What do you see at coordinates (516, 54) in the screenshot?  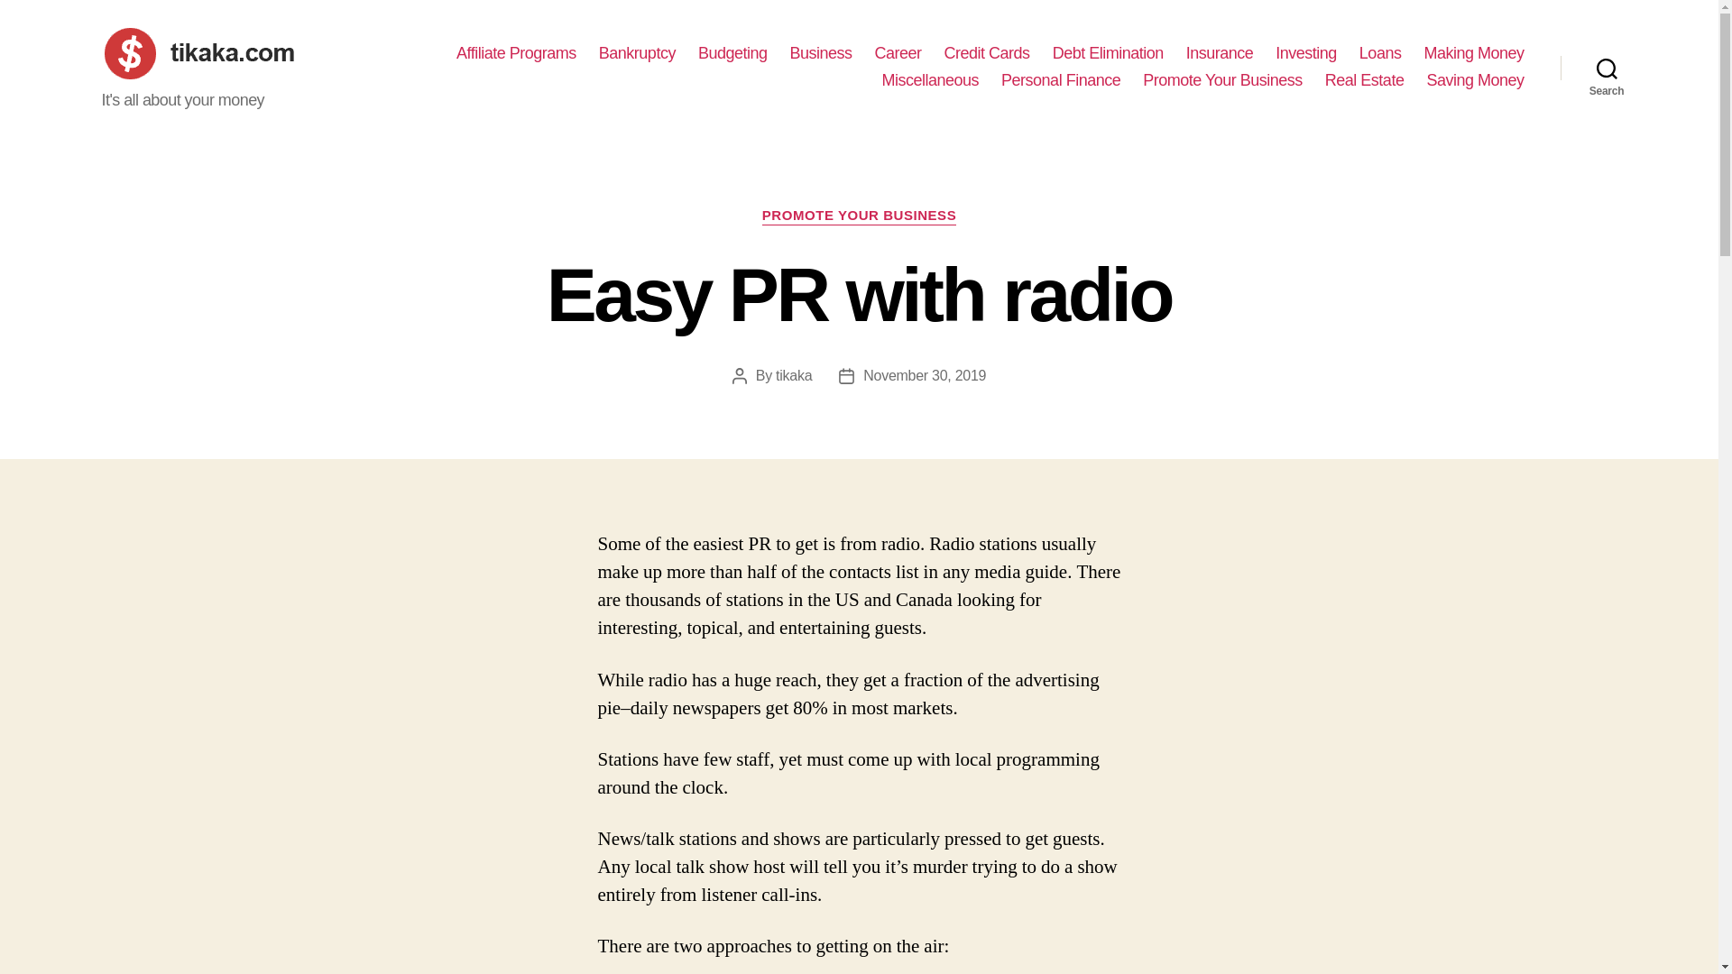 I see `Affiliate Programs` at bounding box center [516, 54].